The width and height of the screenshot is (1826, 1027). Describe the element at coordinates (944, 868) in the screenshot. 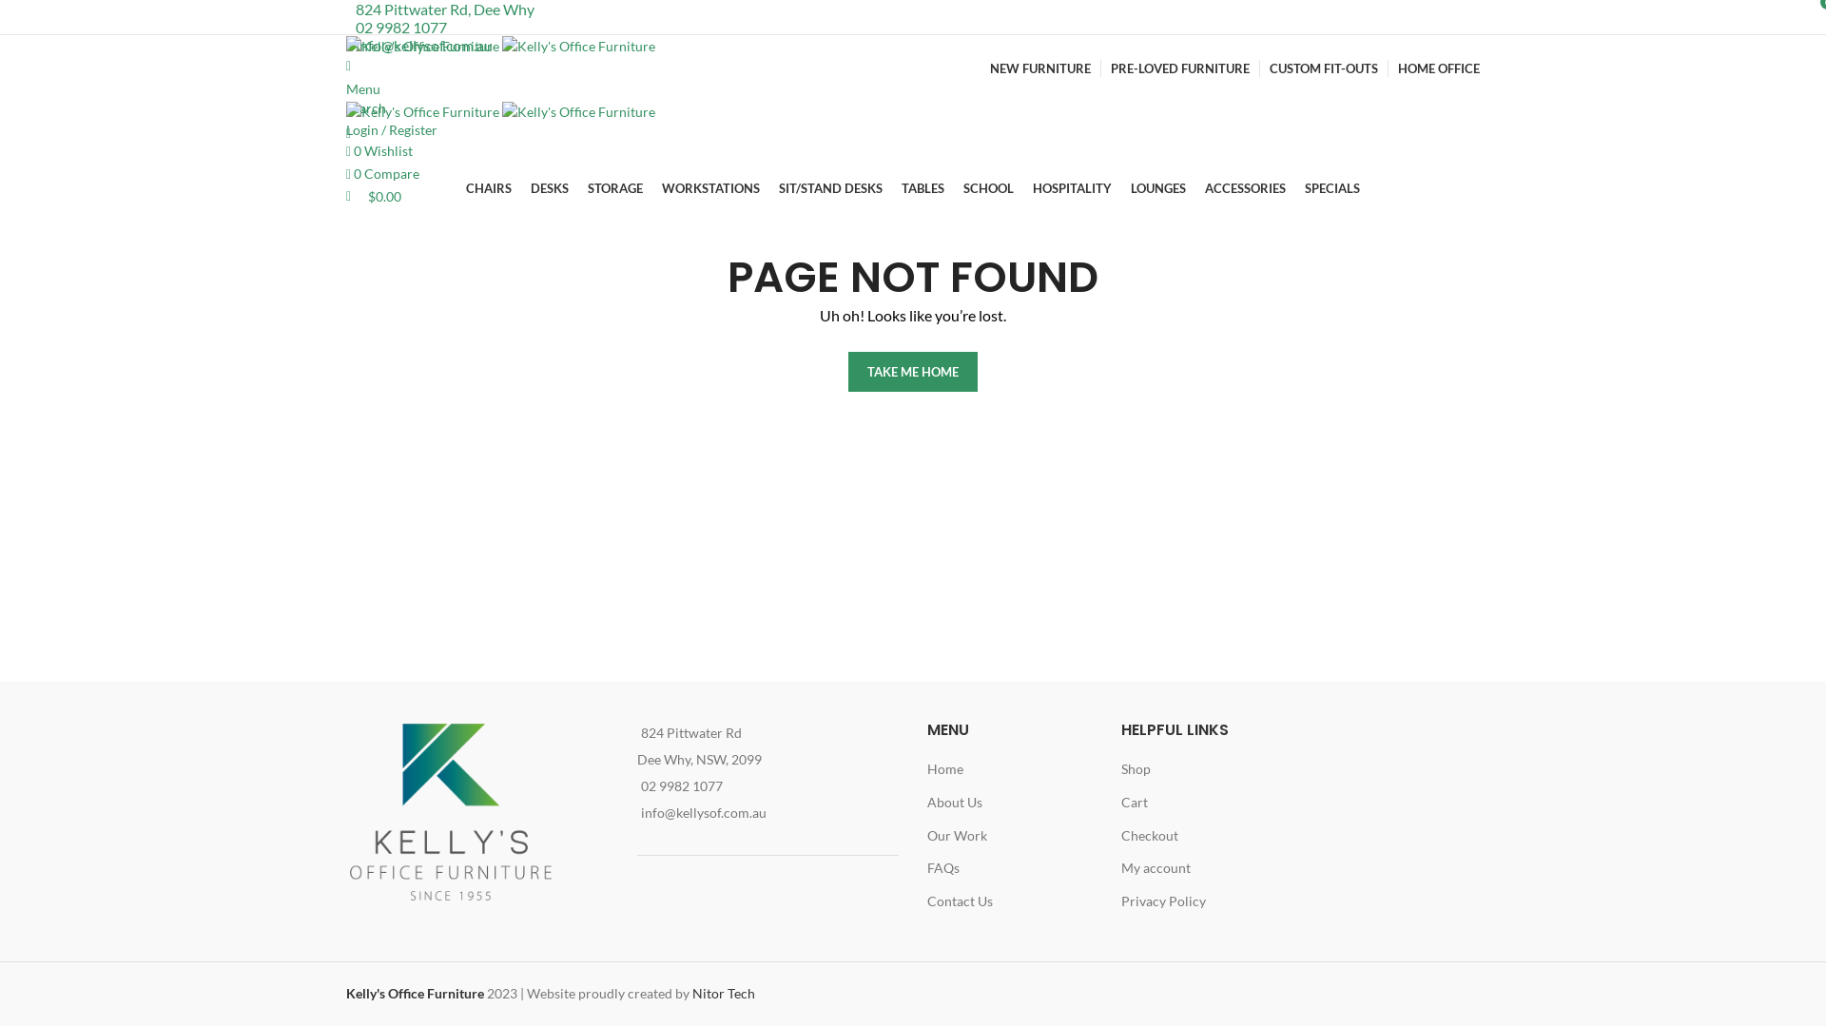

I see `FAQs` at that location.